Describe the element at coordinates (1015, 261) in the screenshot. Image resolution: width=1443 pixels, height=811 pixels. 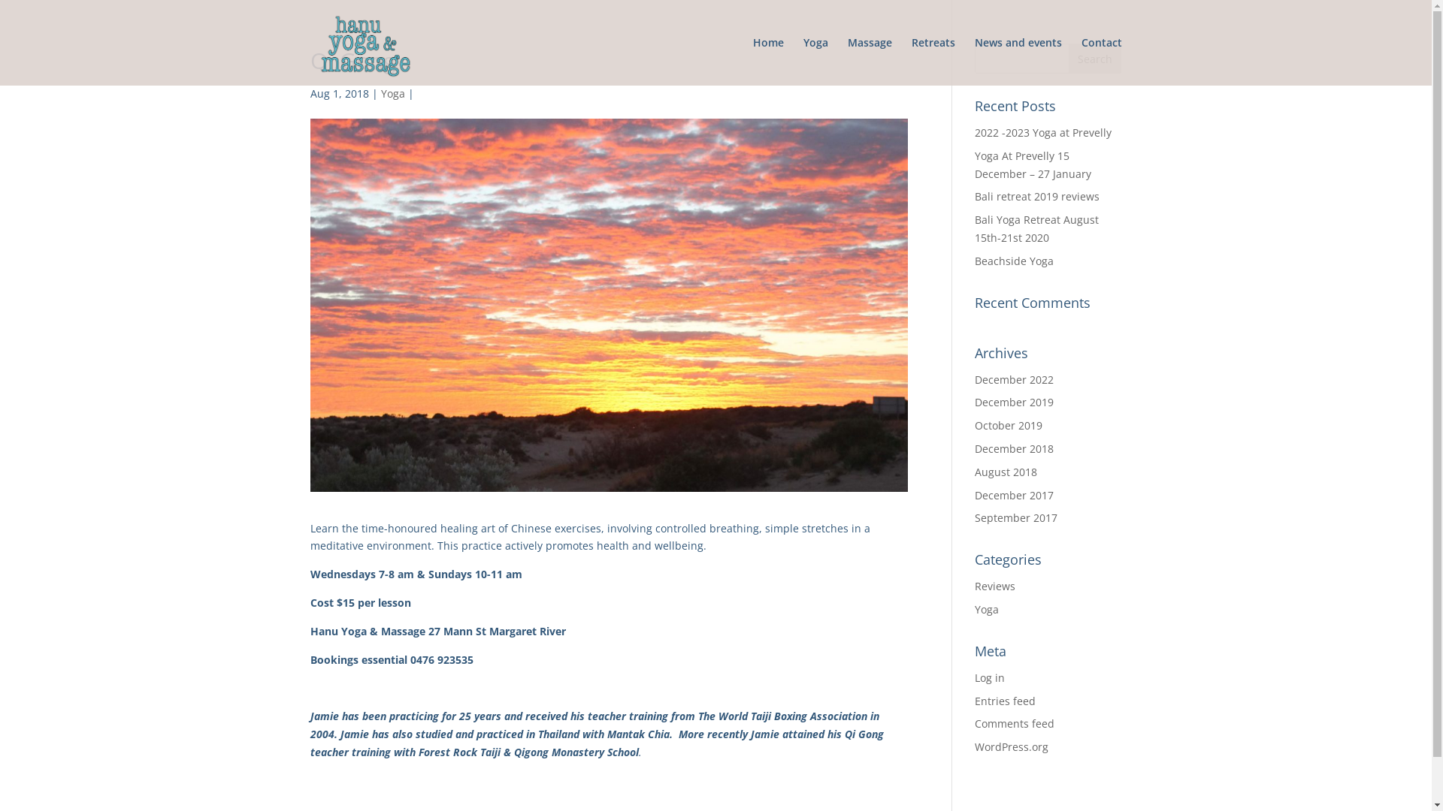
I see `Beachside Yoga` at that location.